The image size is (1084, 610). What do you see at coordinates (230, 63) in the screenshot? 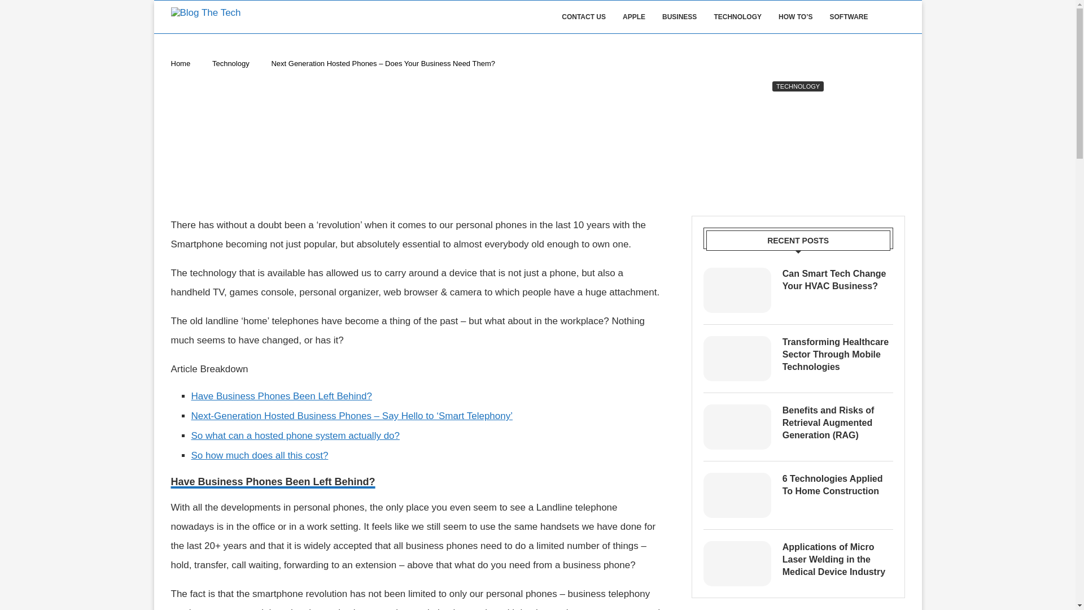
I see `Technology` at bounding box center [230, 63].